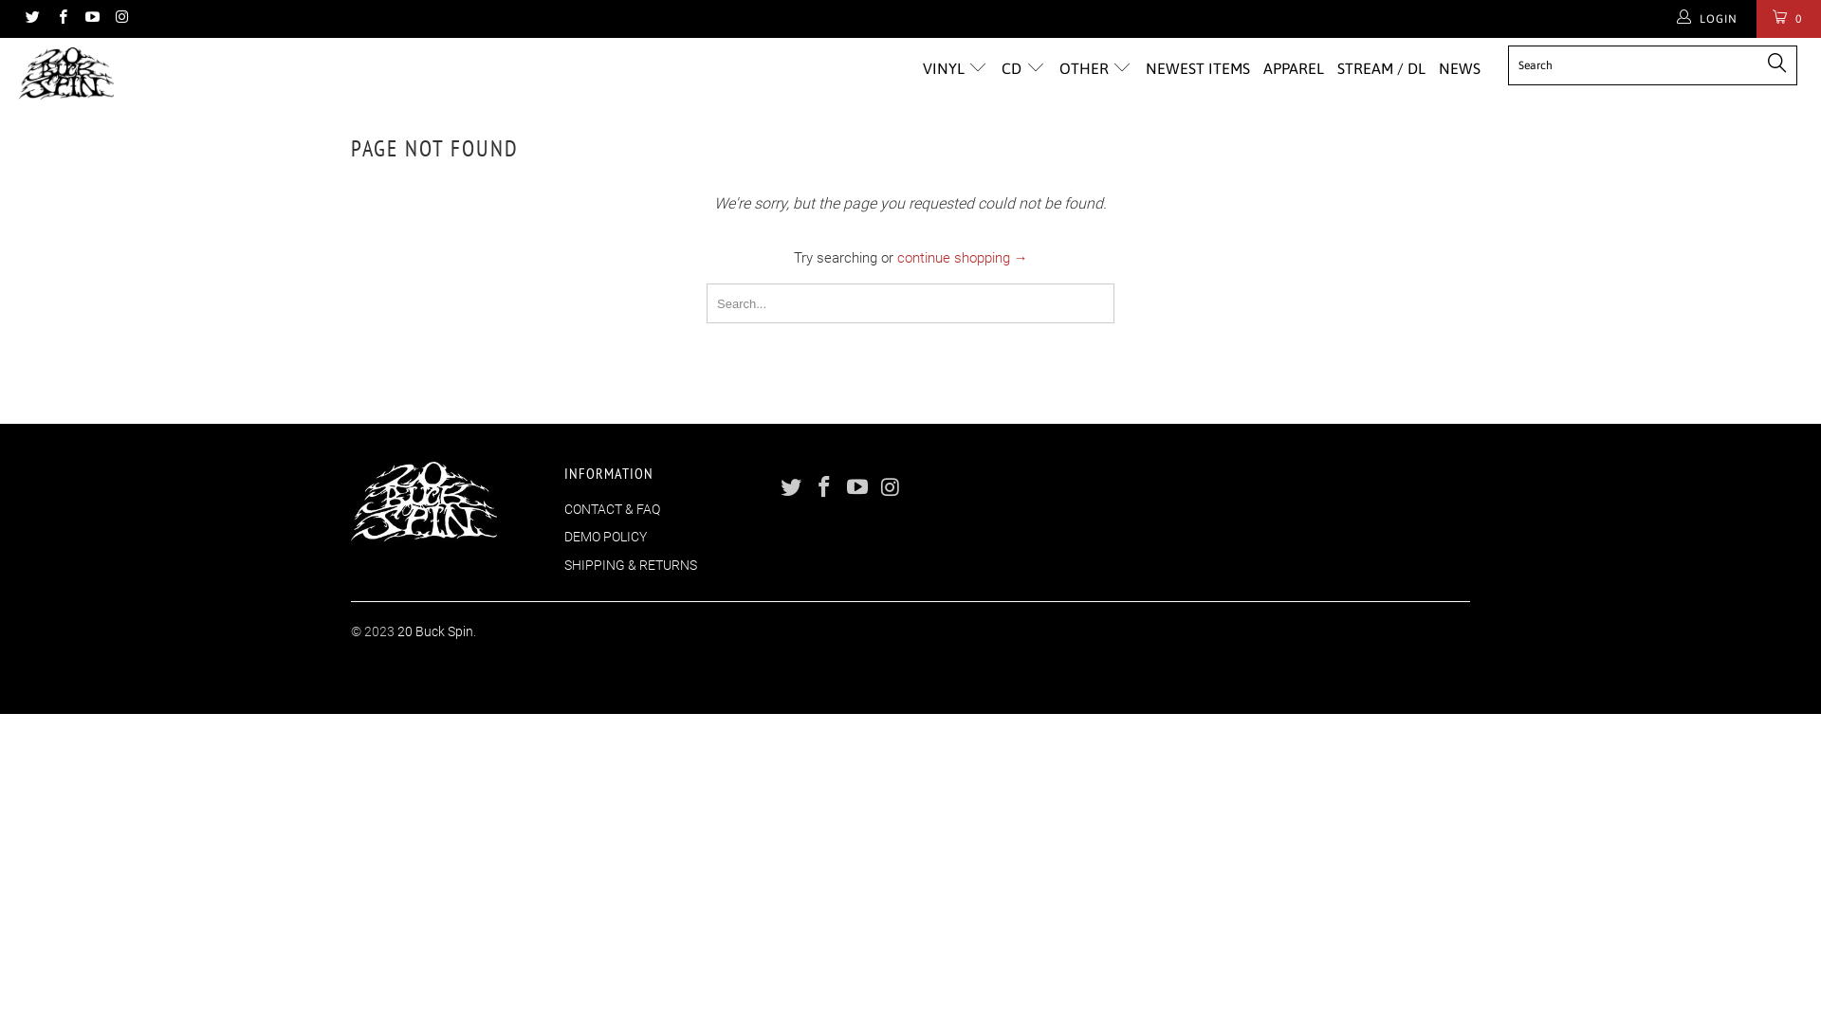 The width and height of the screenshot is (1821, 1024). What do you see at coordinates (91, 19) in the screenshot?
I see `20 Buck Spin on YouTube` at bounding box center [91, 19].